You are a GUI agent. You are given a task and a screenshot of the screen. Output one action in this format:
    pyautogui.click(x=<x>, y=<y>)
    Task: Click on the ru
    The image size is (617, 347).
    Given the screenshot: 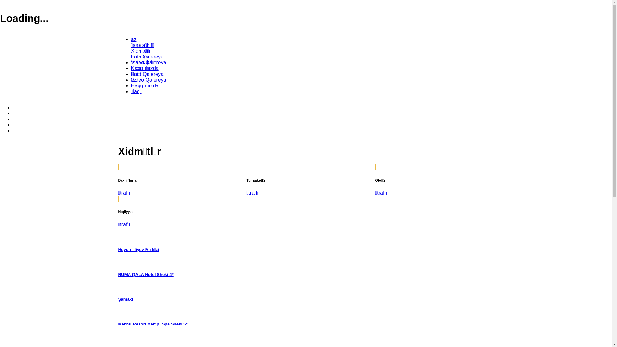 What is the action you would take?
    pyautogui.click(x=146, y=45)
    